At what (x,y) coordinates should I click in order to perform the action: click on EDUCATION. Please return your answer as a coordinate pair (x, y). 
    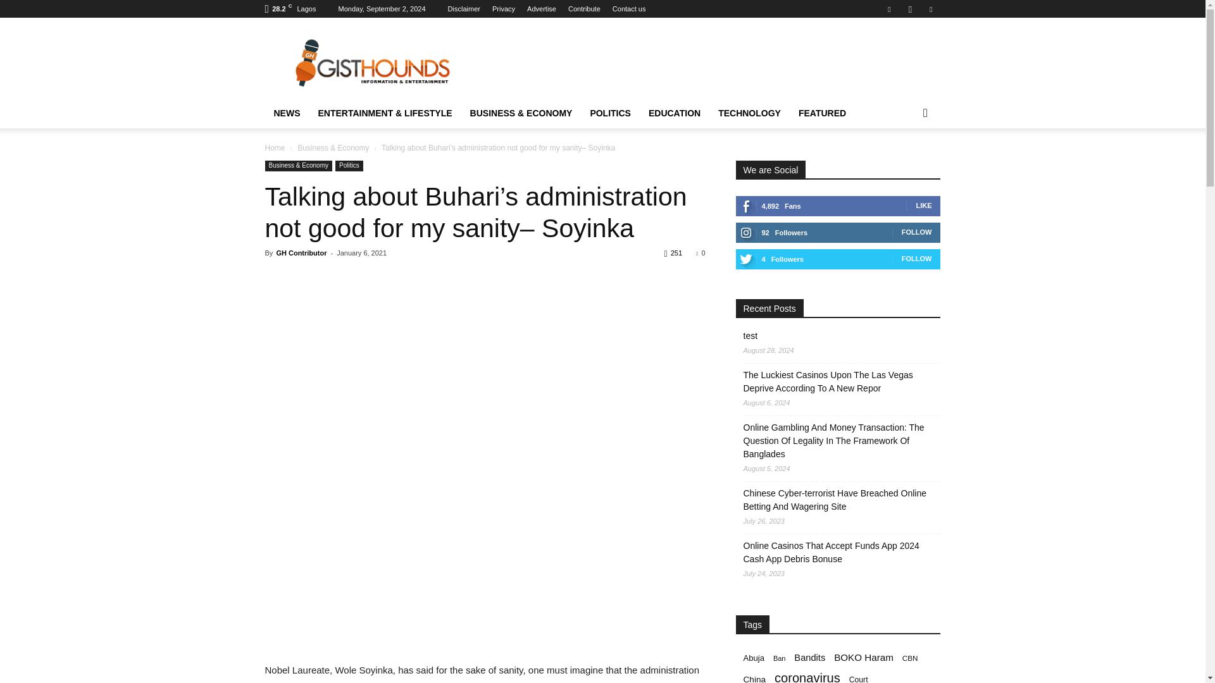
    Looking at the image, I should click on (675, 113).